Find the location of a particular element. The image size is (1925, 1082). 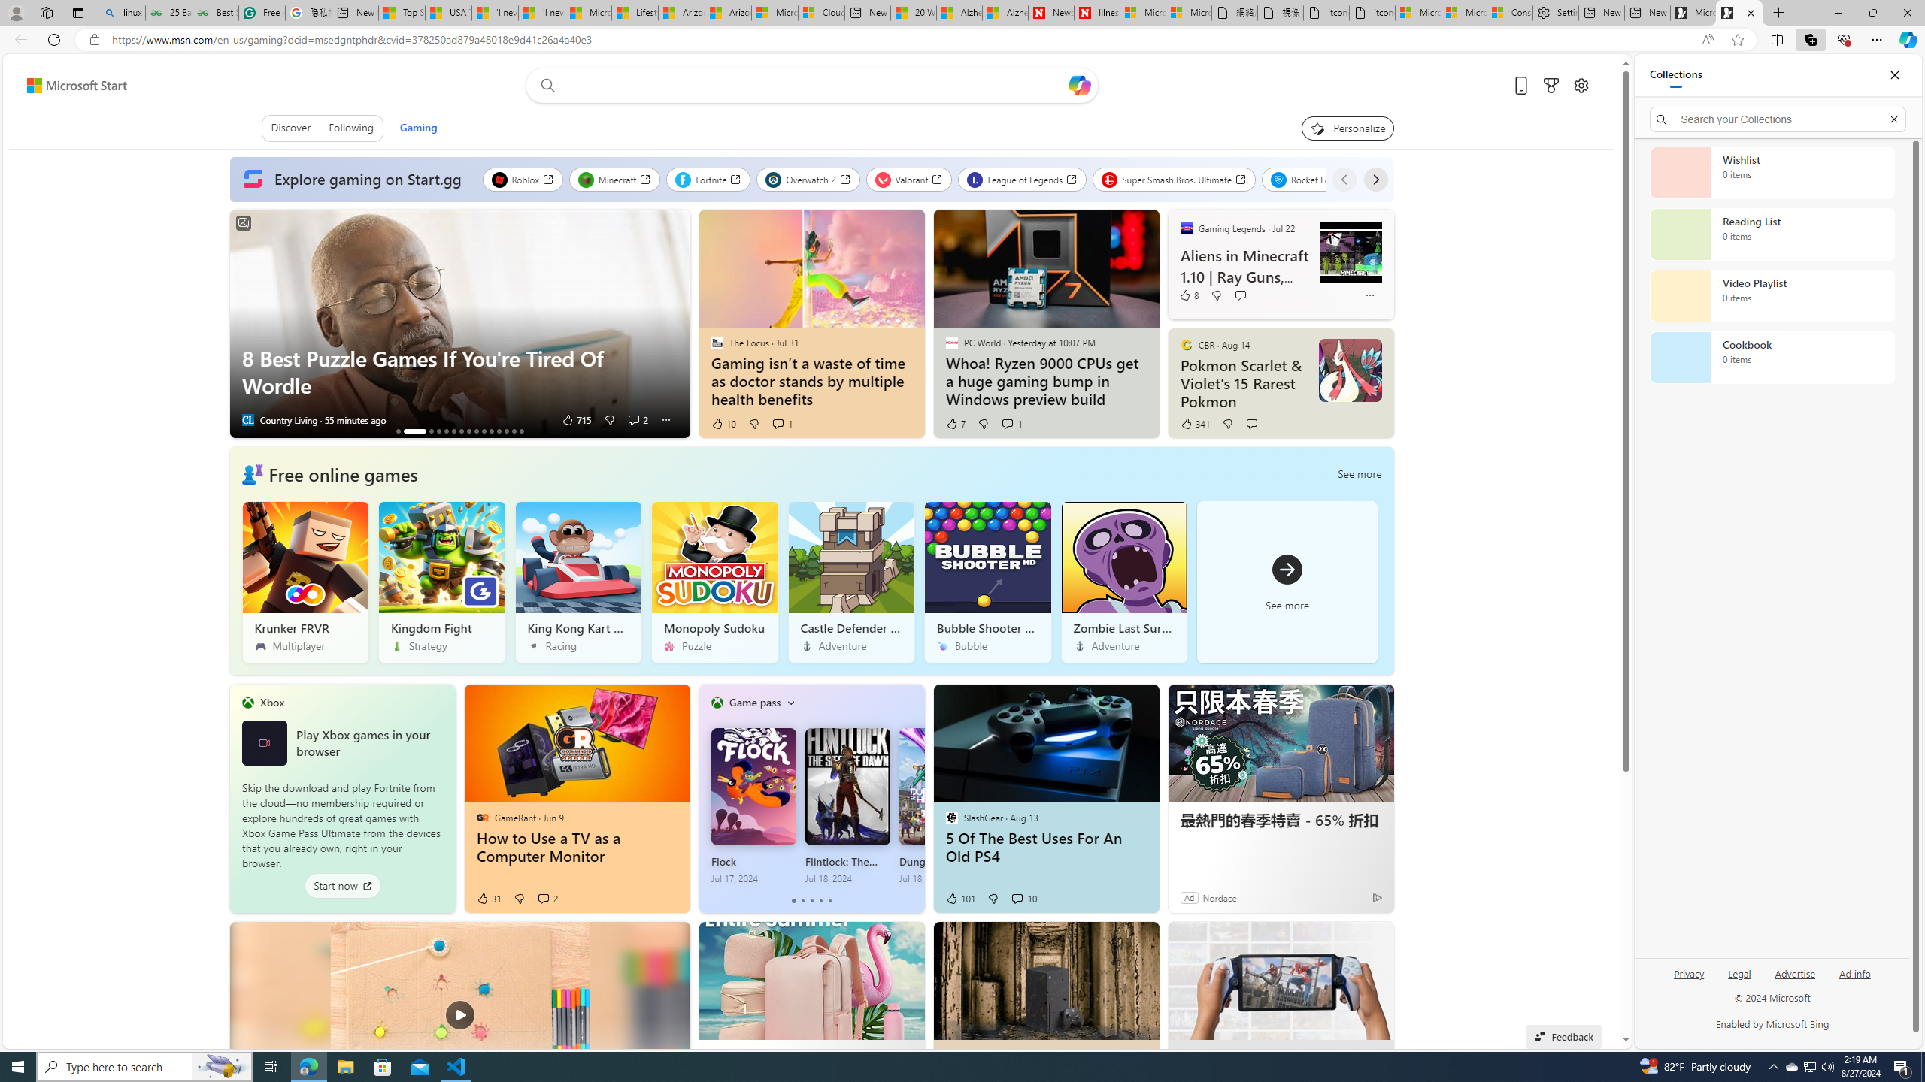

Class: control icon-only is located at coordinates (241, 128).